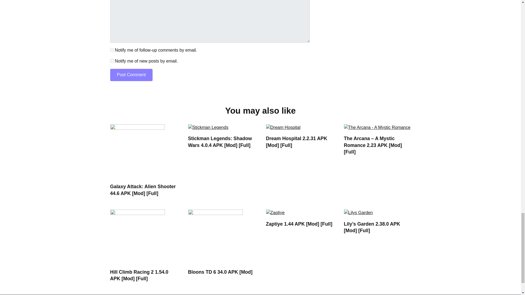  I want to click on subscribe, so click(112, 50).